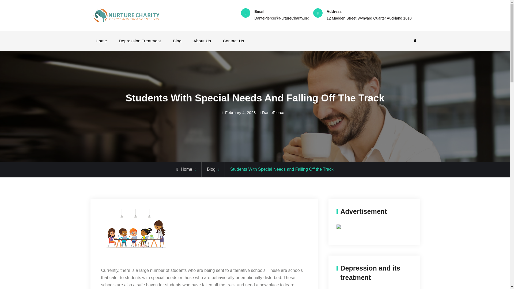  I want to click on February 4, 2023, so click(240, 112).